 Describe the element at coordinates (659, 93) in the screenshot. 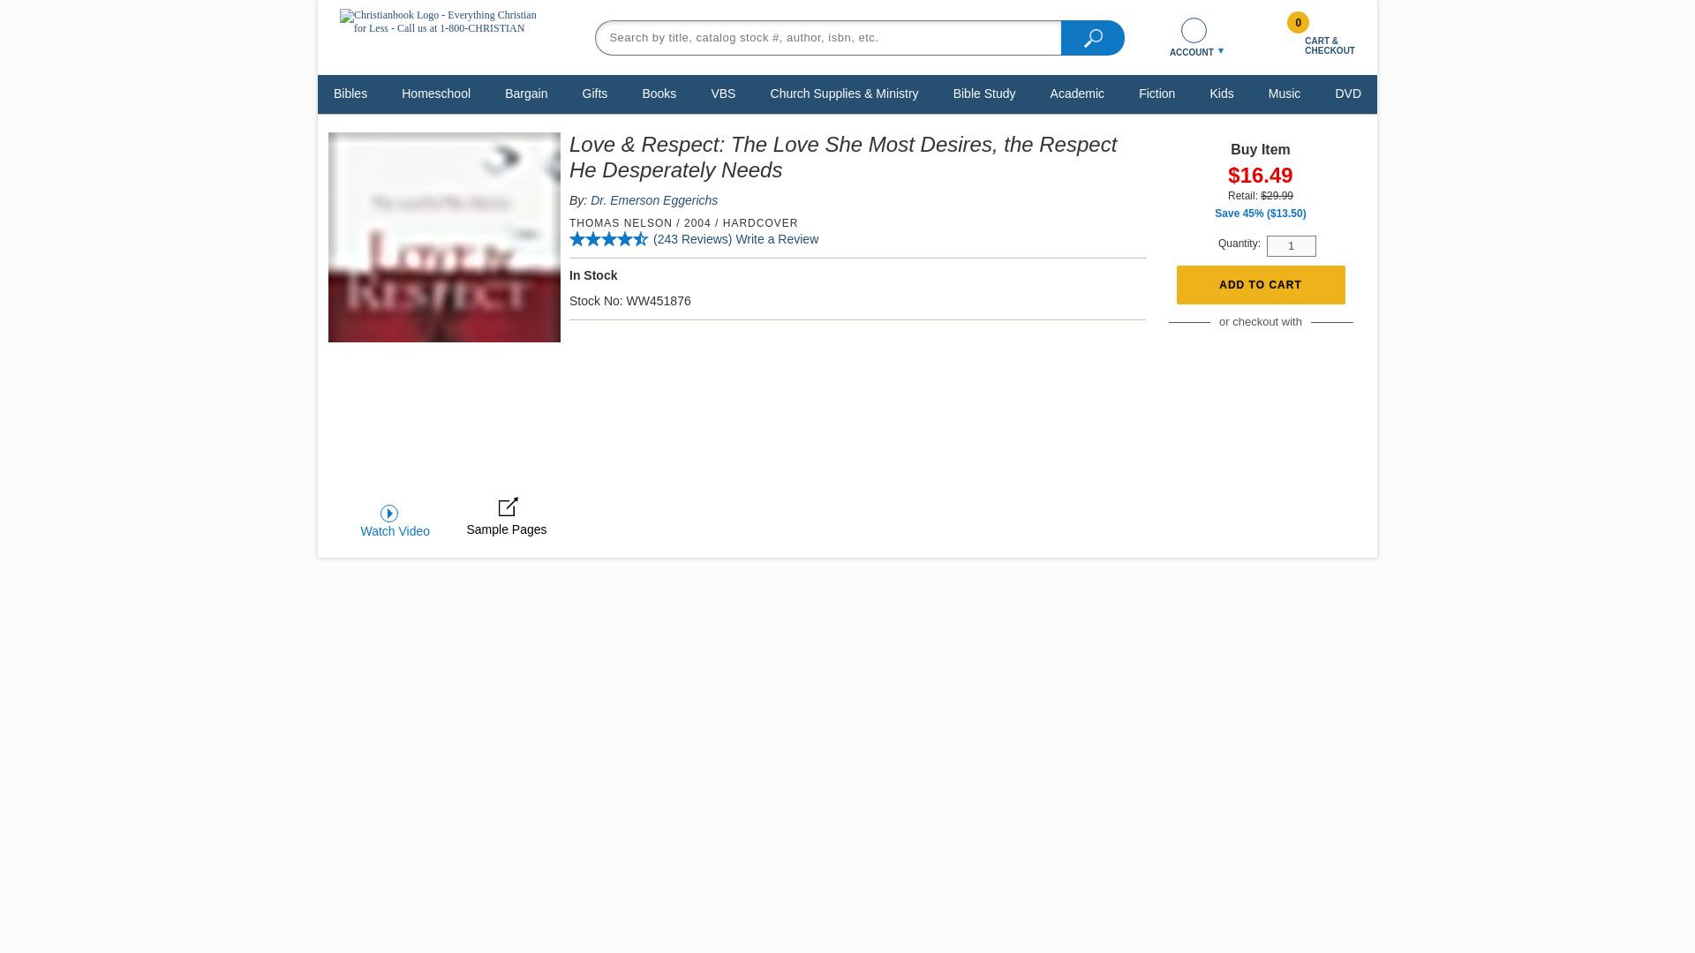

I see `Books` at that location.